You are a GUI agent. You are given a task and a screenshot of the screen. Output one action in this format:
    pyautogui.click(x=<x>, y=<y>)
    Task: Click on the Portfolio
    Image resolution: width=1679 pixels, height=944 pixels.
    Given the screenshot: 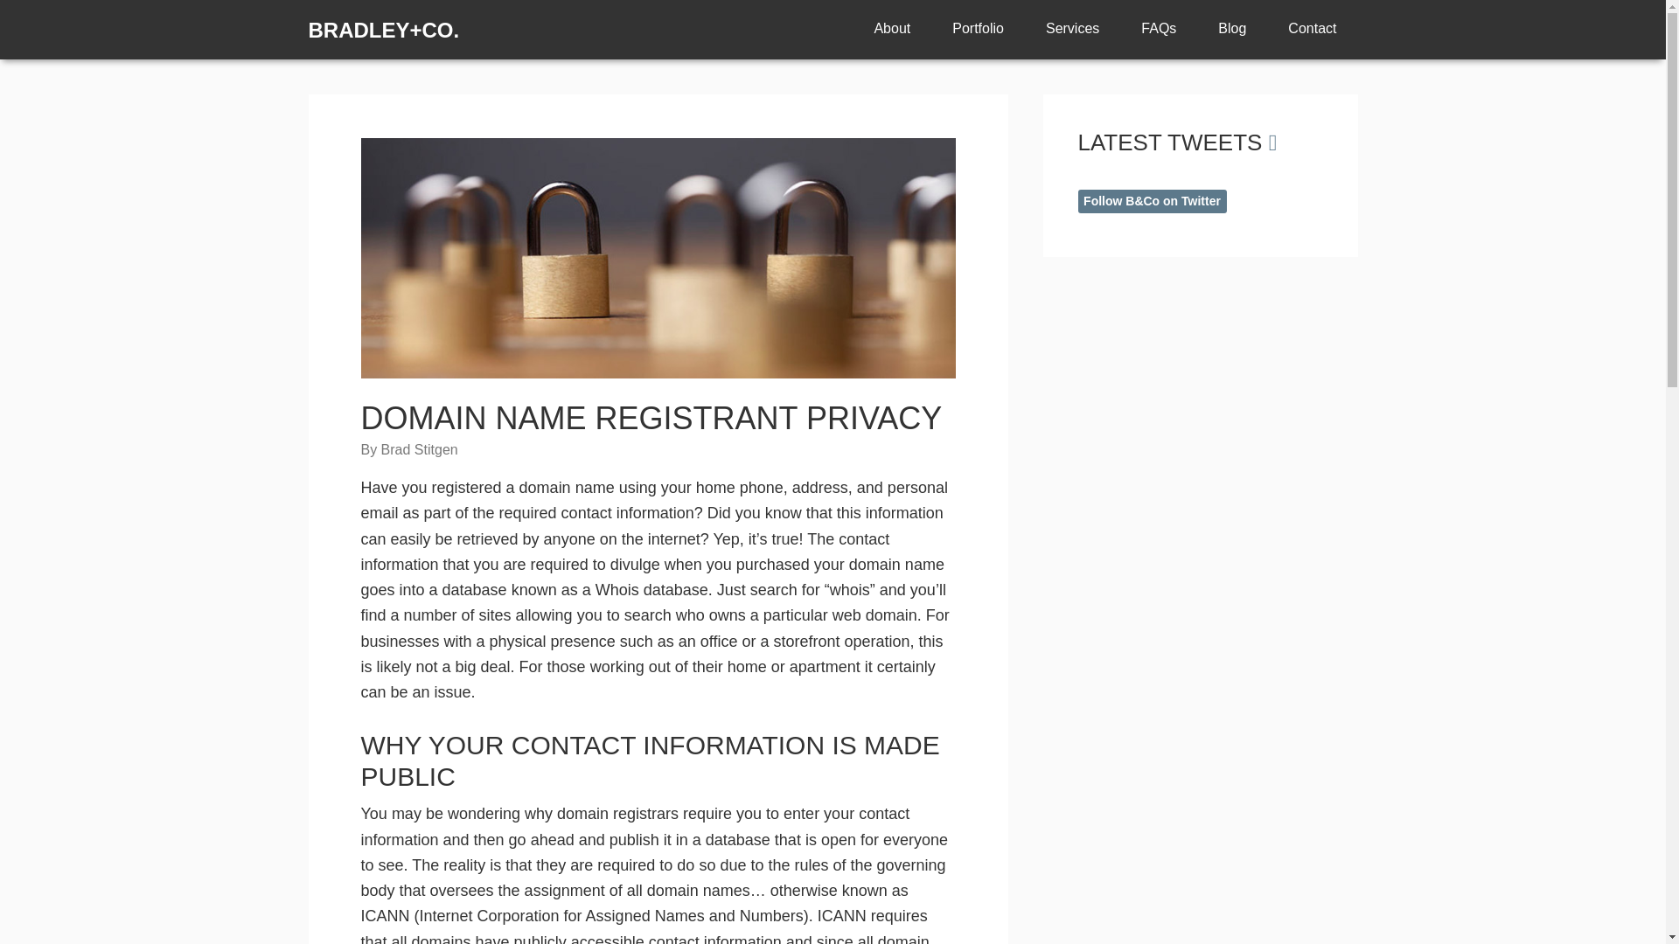 What is the action you would take?
    pyautogui.click(x=978, y=28)
    